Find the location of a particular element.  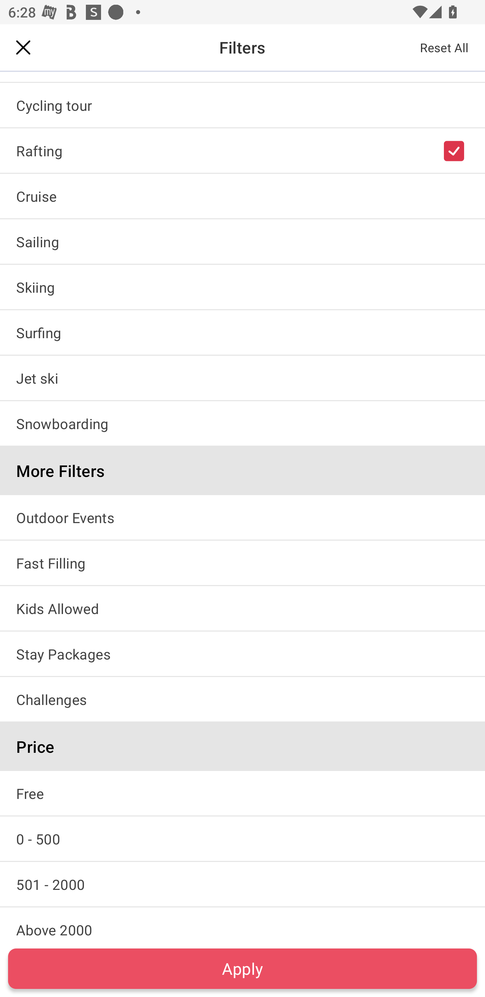

Cycling tour is located at coordinates (243, 105).